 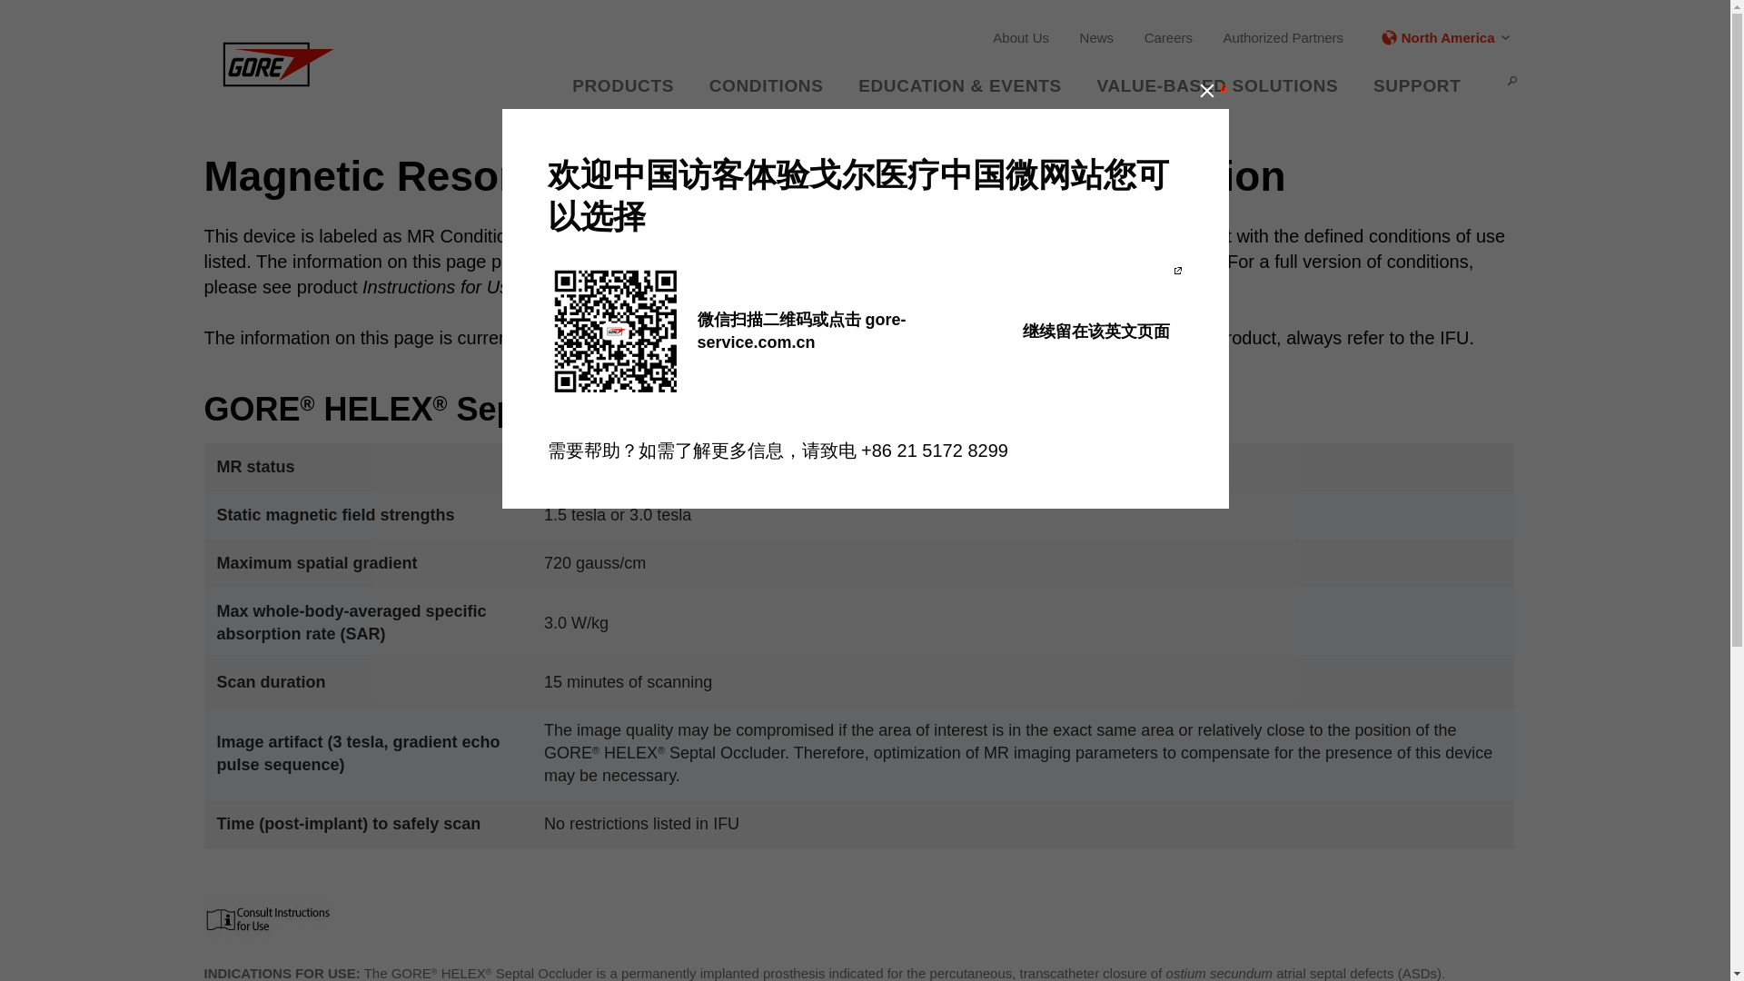 I want to click on Authorized Partners, so click(x=1290, y=38).